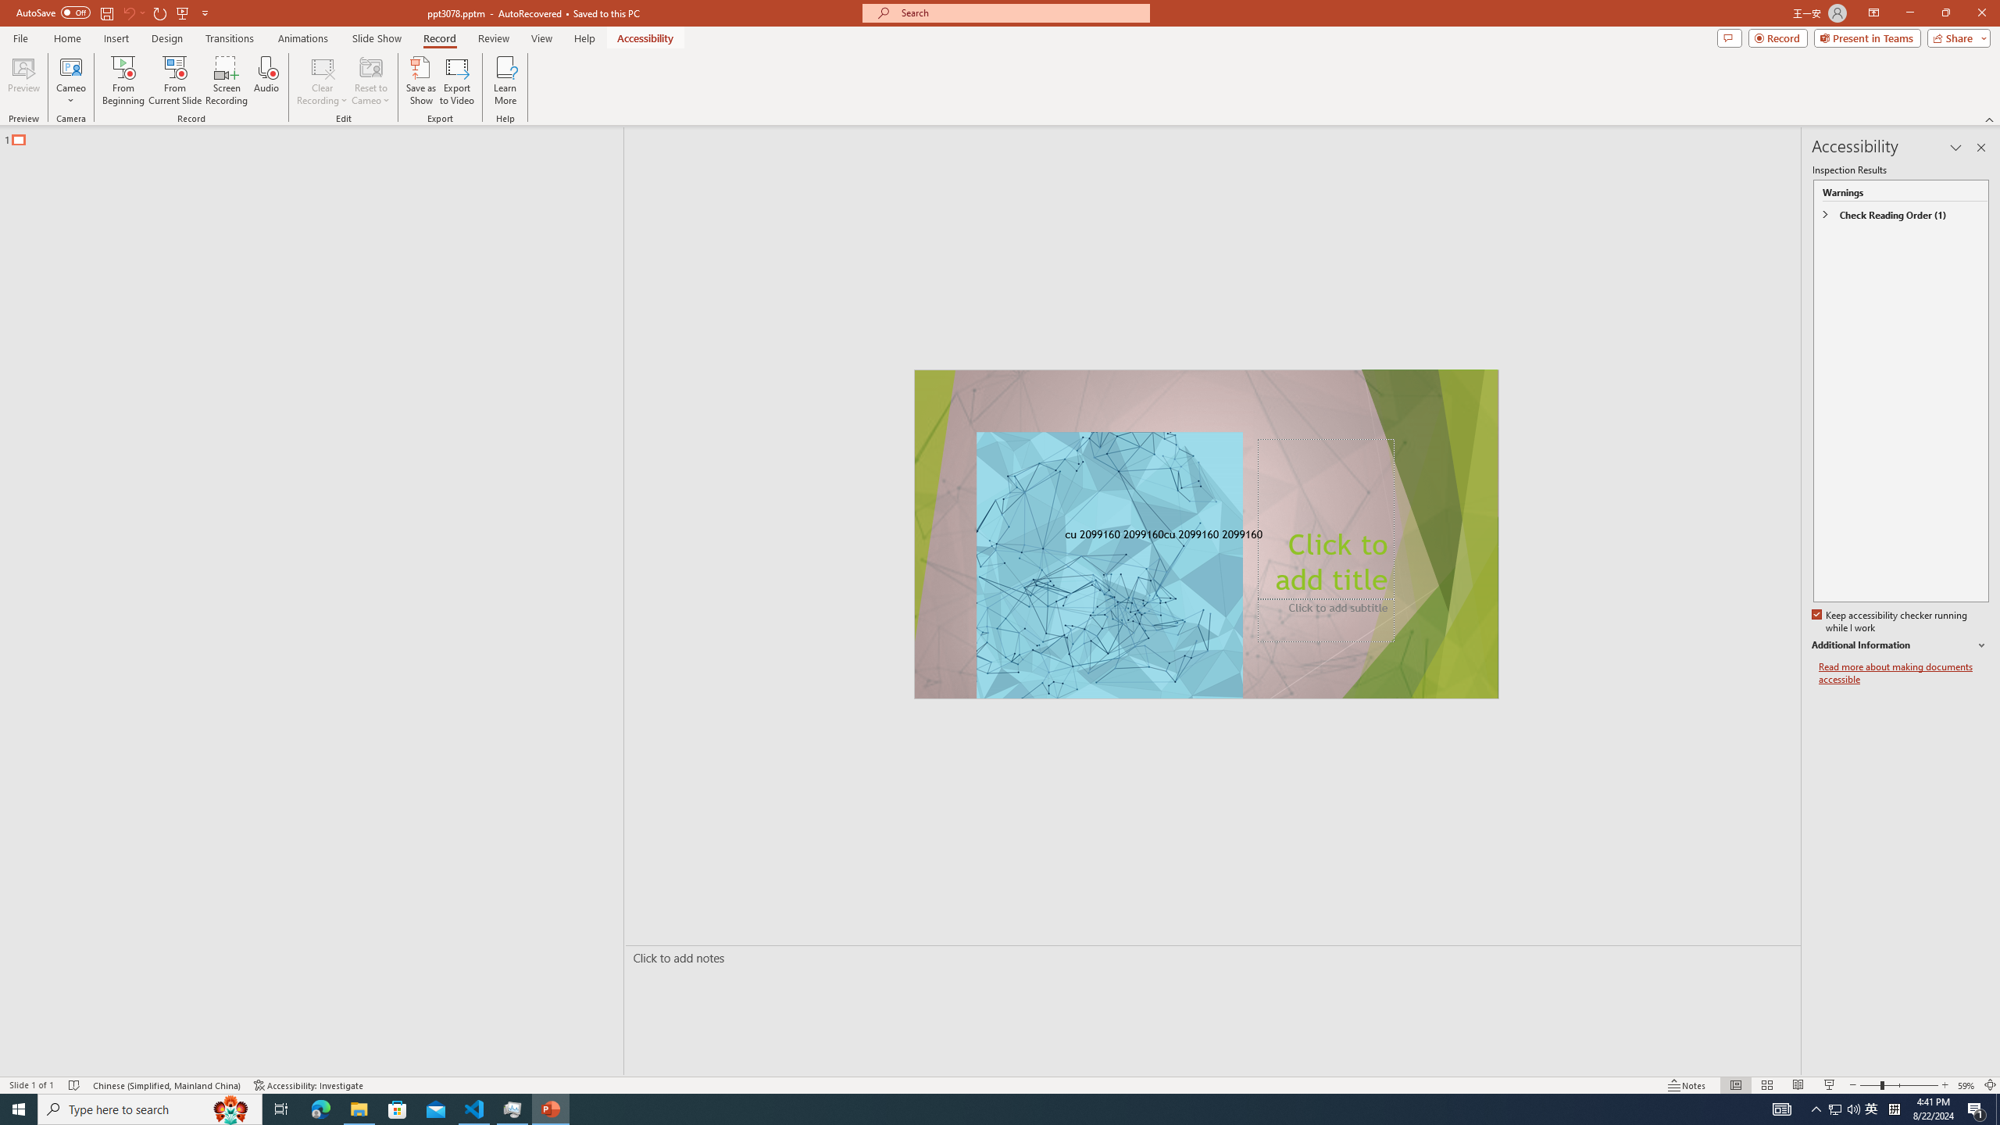  What do you see at coordinates (1841, 350) in the screenshot?
I see `2406.12373v2.pdf` at bounding box center [1841, 350].